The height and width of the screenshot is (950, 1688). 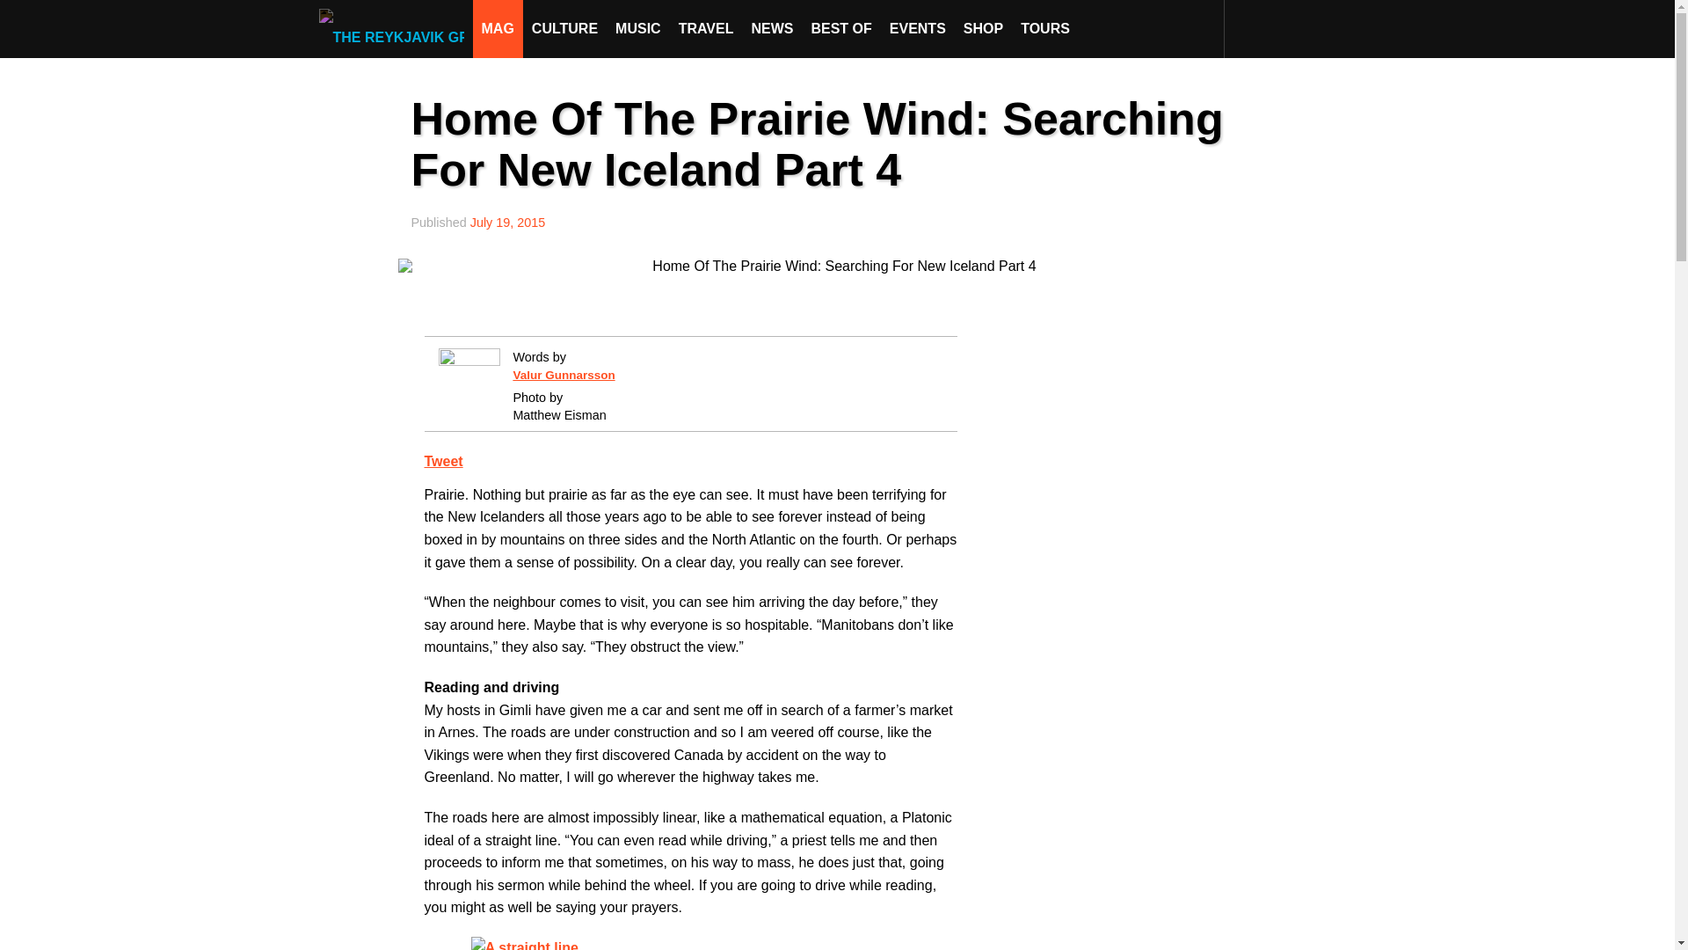 I want to click on TRAVEL, so click(x=706, y=28).